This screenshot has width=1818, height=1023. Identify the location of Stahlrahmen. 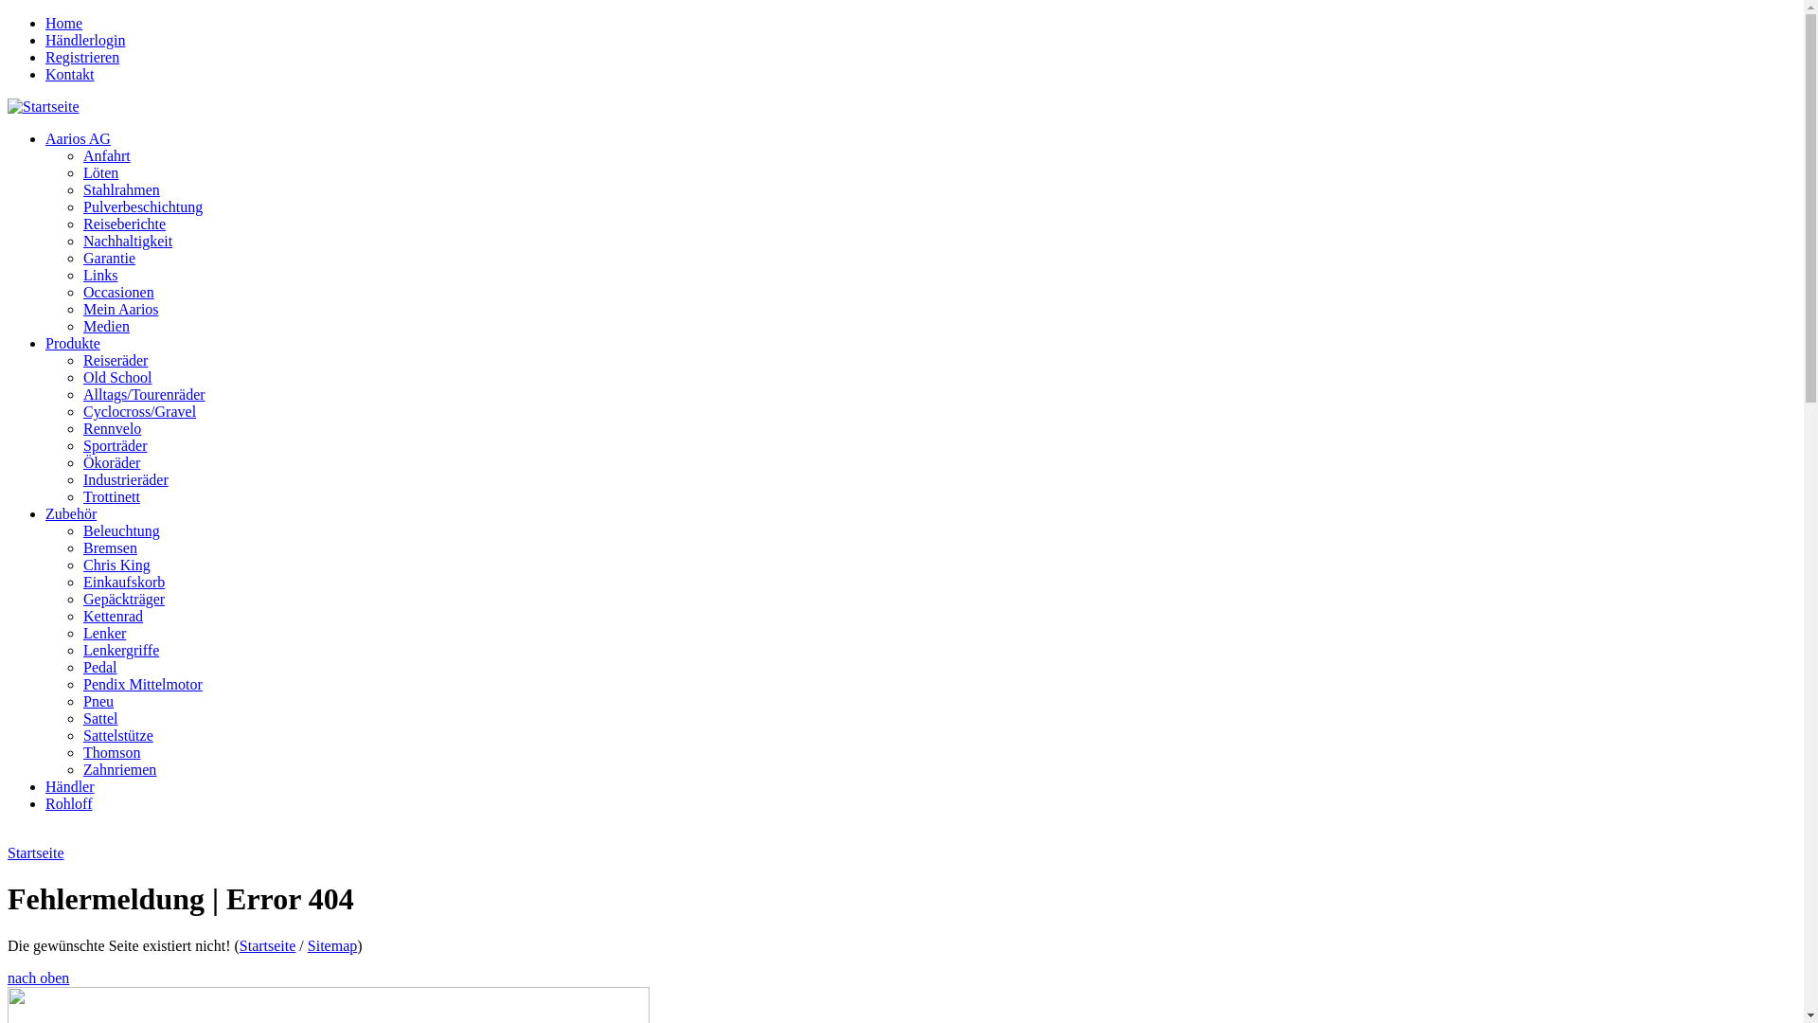
(121, 189).